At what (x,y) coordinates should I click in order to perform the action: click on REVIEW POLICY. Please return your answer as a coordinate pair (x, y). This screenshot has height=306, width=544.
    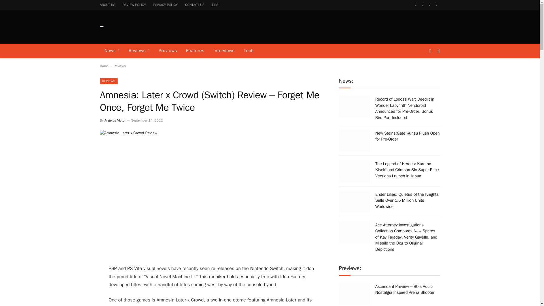
    Looking at the image, I should click on (134, 5).